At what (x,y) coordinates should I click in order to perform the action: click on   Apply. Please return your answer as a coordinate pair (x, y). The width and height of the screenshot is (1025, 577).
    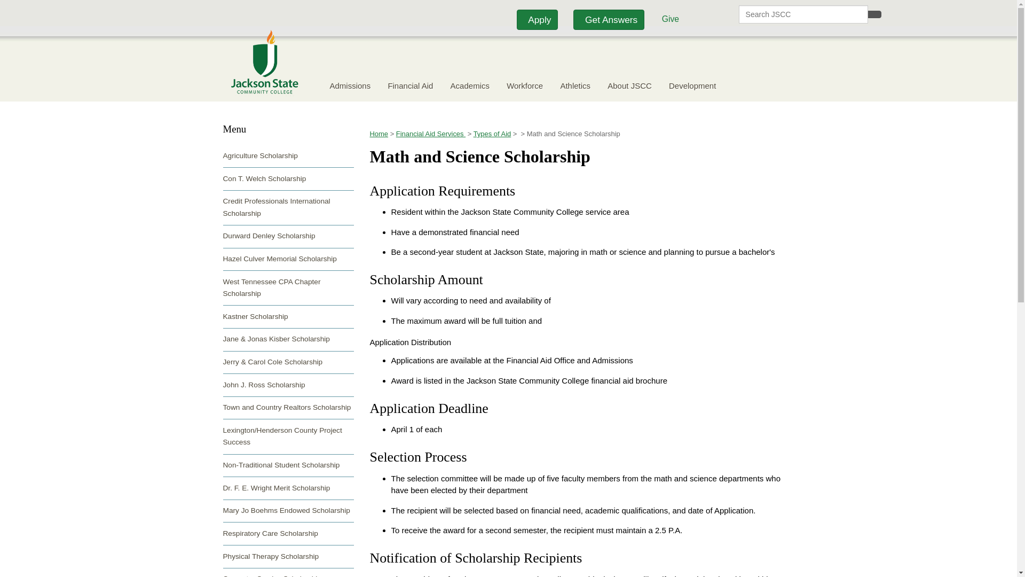
    Looking at the image, I should click on (538, 19).